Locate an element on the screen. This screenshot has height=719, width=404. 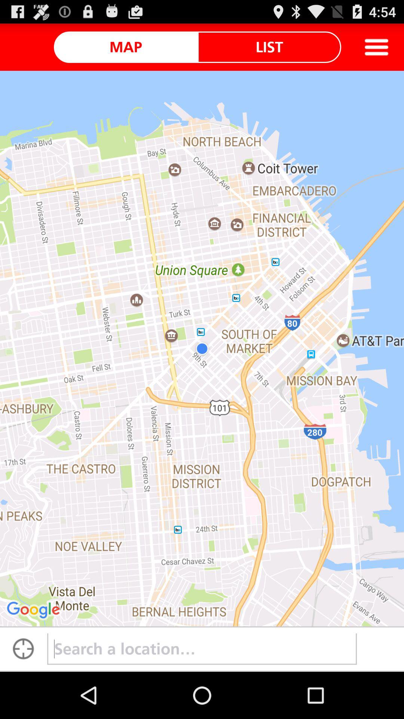
click on directional icon is located at coordinates (24, 649).